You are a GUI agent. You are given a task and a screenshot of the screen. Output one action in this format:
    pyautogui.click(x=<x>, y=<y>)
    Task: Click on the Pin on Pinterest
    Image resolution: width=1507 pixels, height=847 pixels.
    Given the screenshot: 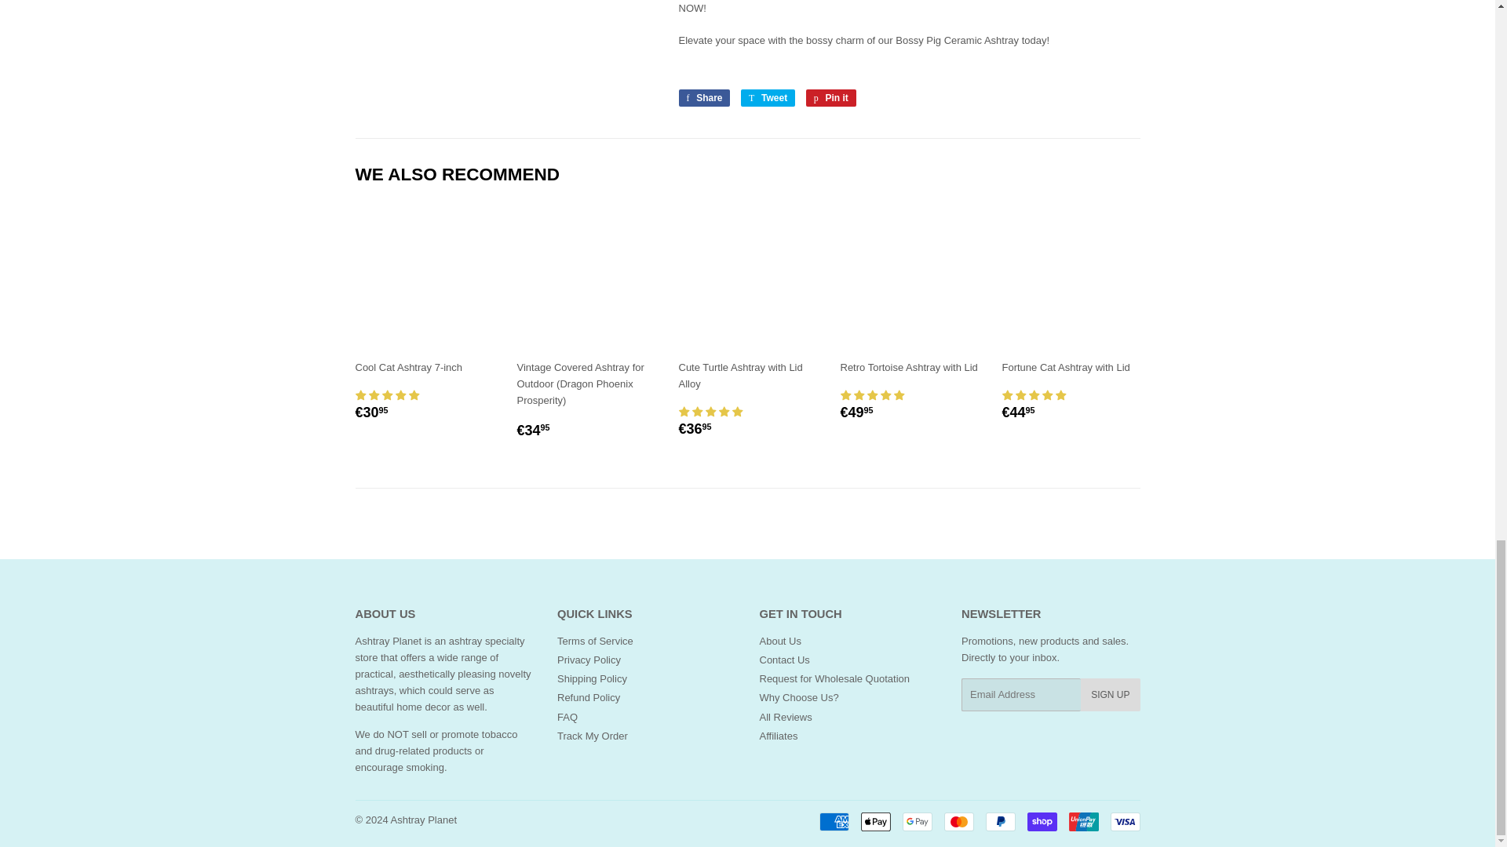 What is the action you would take?
    pyautogui.click(x=830, y=98)
    